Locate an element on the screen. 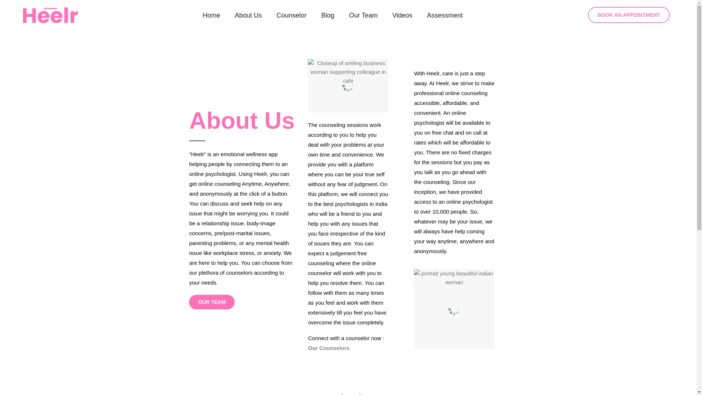 The image size is (702, 395). Our Team is located at coordinates (363, 15).